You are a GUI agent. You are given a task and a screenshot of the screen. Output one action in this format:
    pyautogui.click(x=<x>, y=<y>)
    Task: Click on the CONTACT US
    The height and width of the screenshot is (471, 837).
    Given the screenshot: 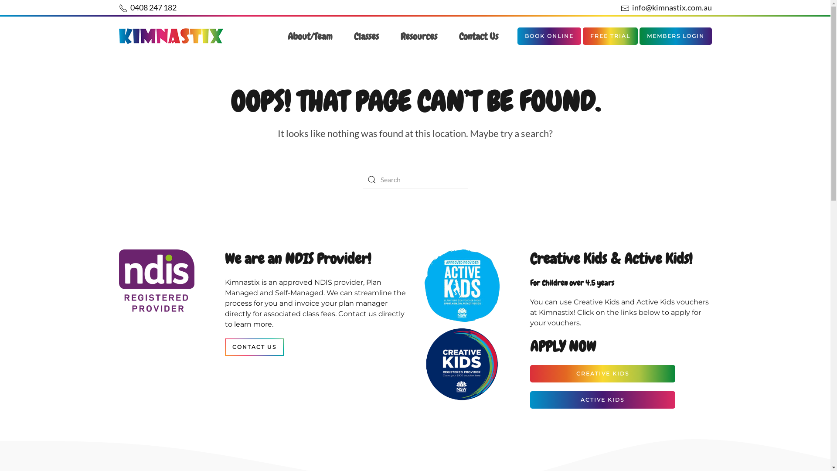 What is the action you would take?
    pyautogui.click(x=255, y=347)
    